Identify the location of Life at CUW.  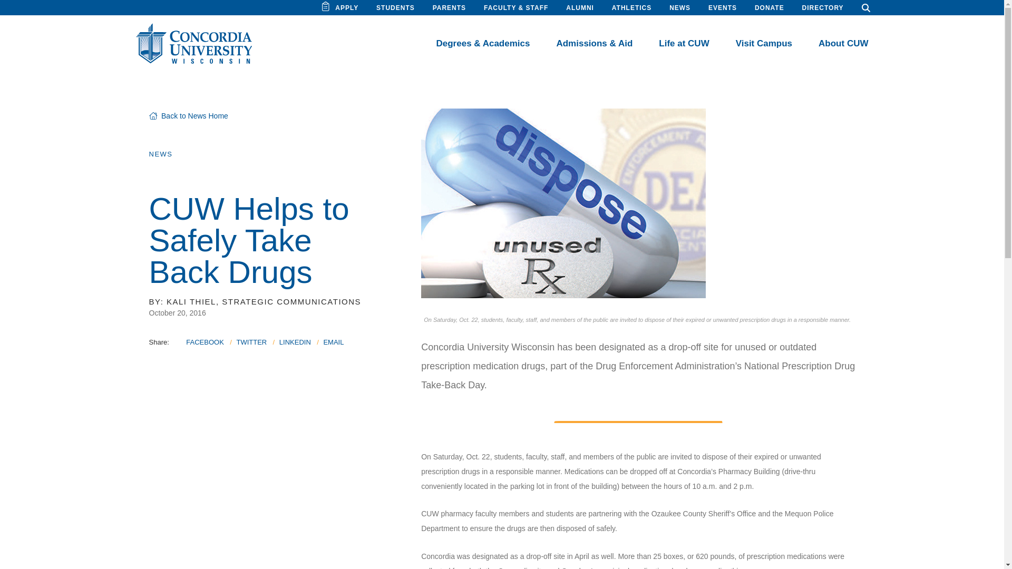
(684, 43).